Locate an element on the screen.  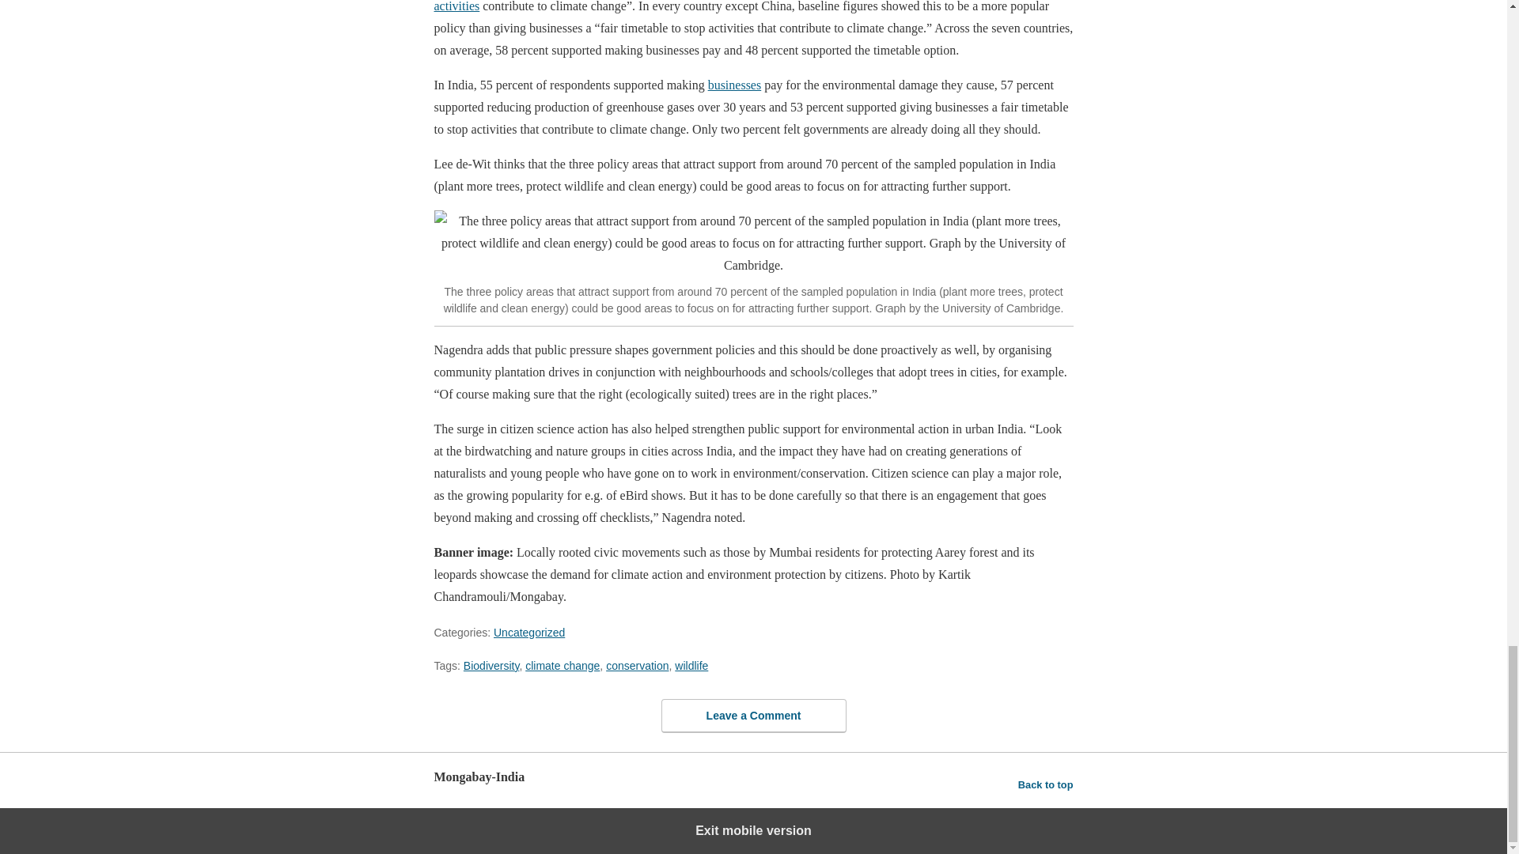
conservation is located at coordinates (637, 665).